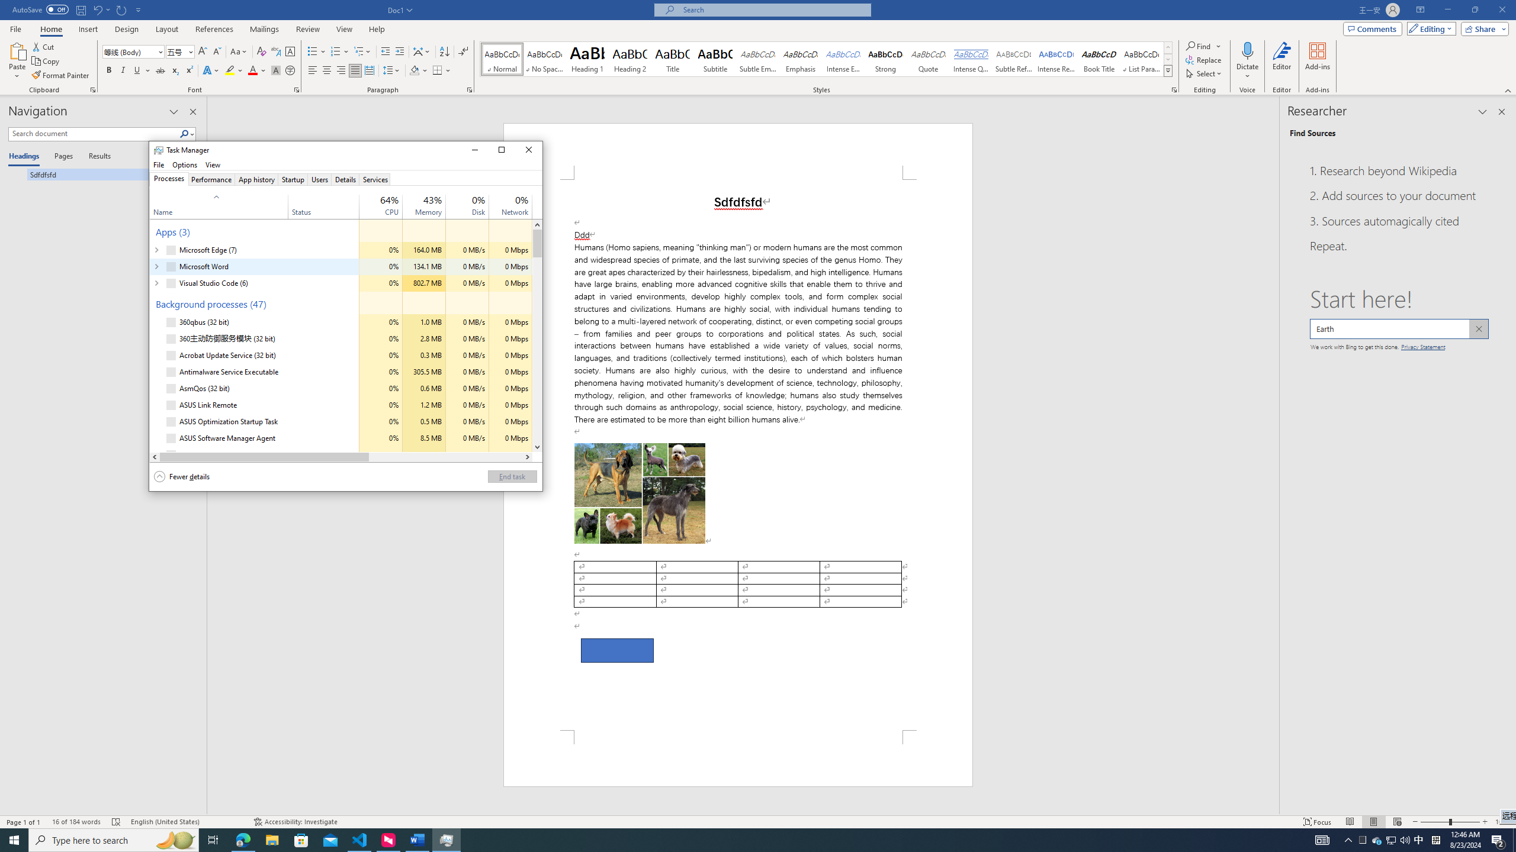 Image resolution: width=1516 pixels, height=852 pixels. What do you see at coordinates (345, 179) in the screenshot?
I see `Details` at bounding box center [345, 179].